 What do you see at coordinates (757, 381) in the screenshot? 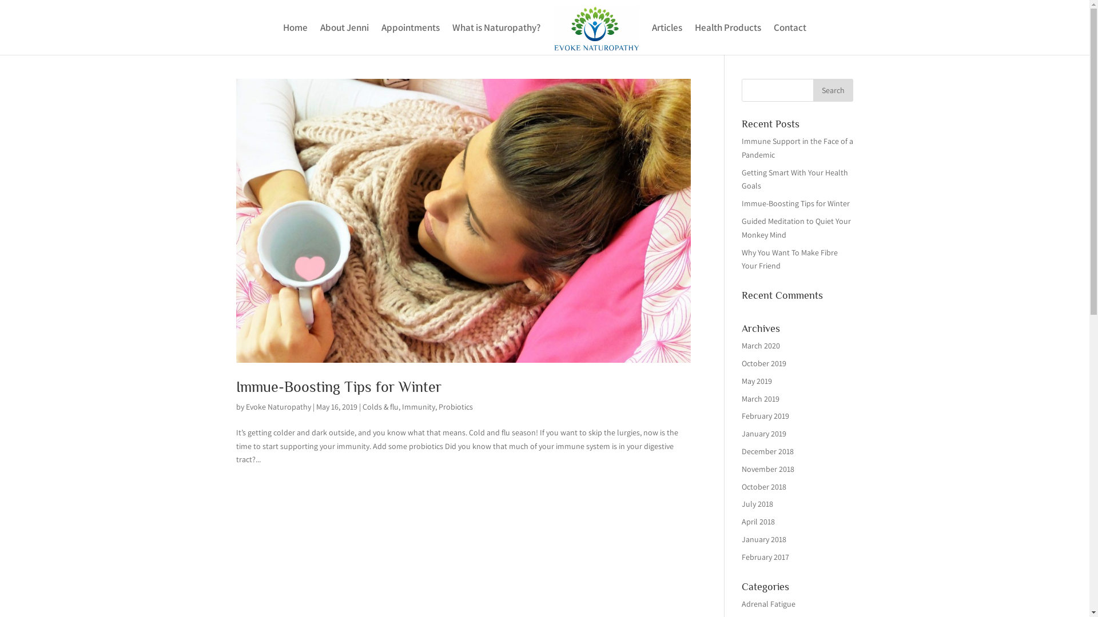
I see `May 2019` at bounding box center [757, 381].